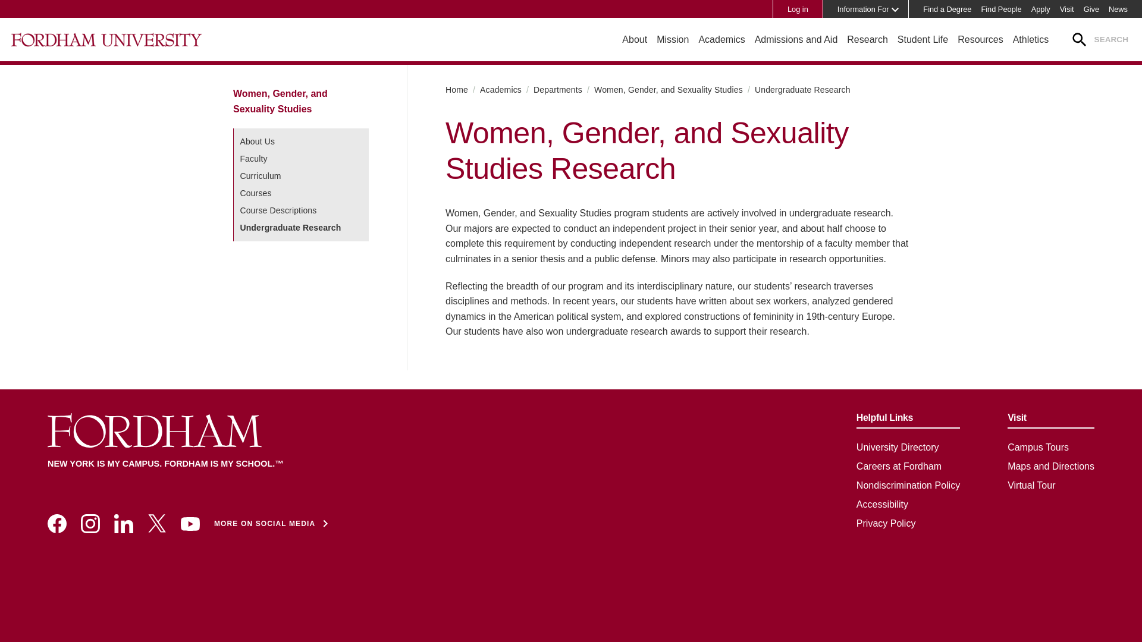  What do you see at coordinates (893, 8) in the screenshot?
I see `Information for dropdown links` at bounding box center [893, 8].